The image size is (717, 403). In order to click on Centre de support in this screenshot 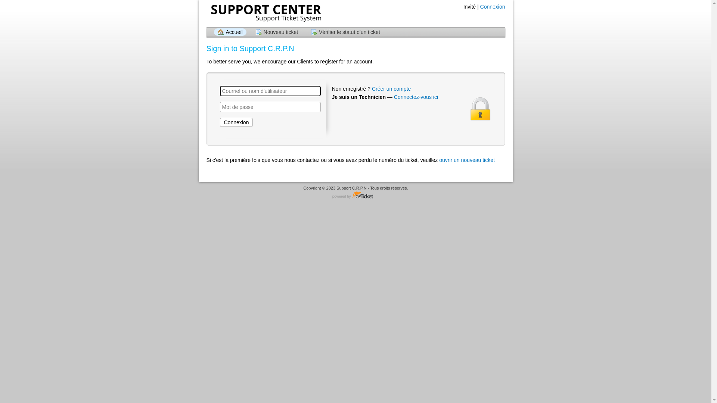, I will do `click(265, 13)`.